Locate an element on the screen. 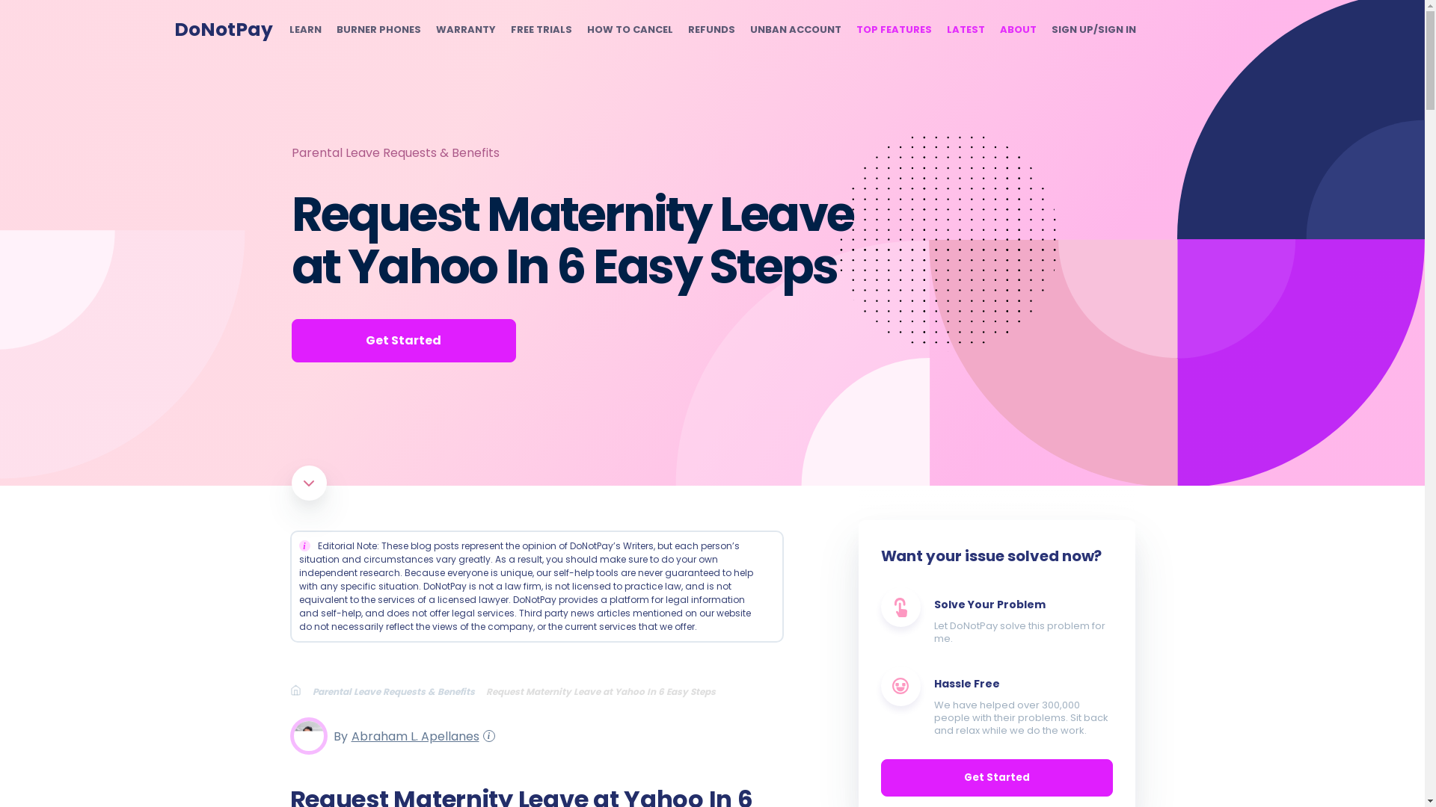  LATEST is located at coordinates (966, 30).